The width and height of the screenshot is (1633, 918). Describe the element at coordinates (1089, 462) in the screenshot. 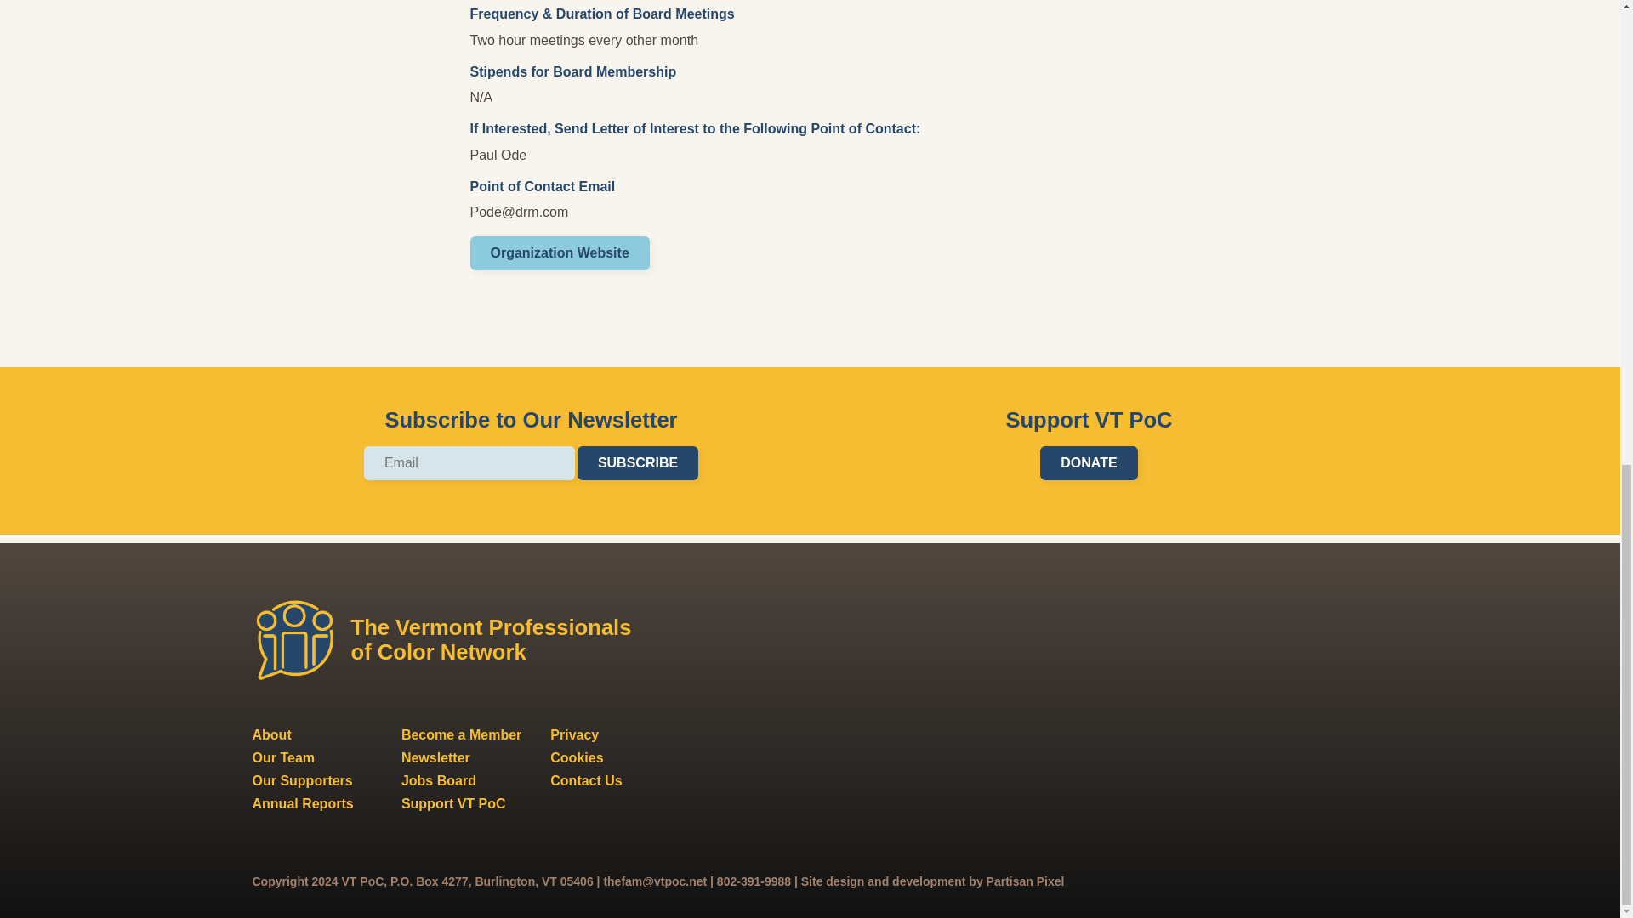

I see `DONATE` at that location.